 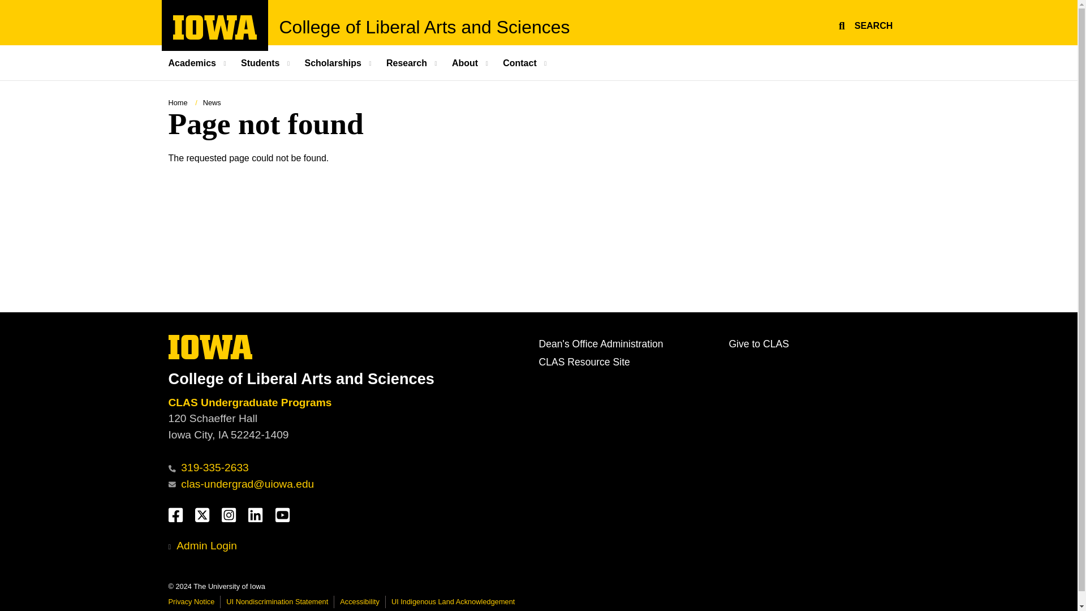 I want to click on CLAS Undergraduate Programs Office, so click(x=864, y=24).